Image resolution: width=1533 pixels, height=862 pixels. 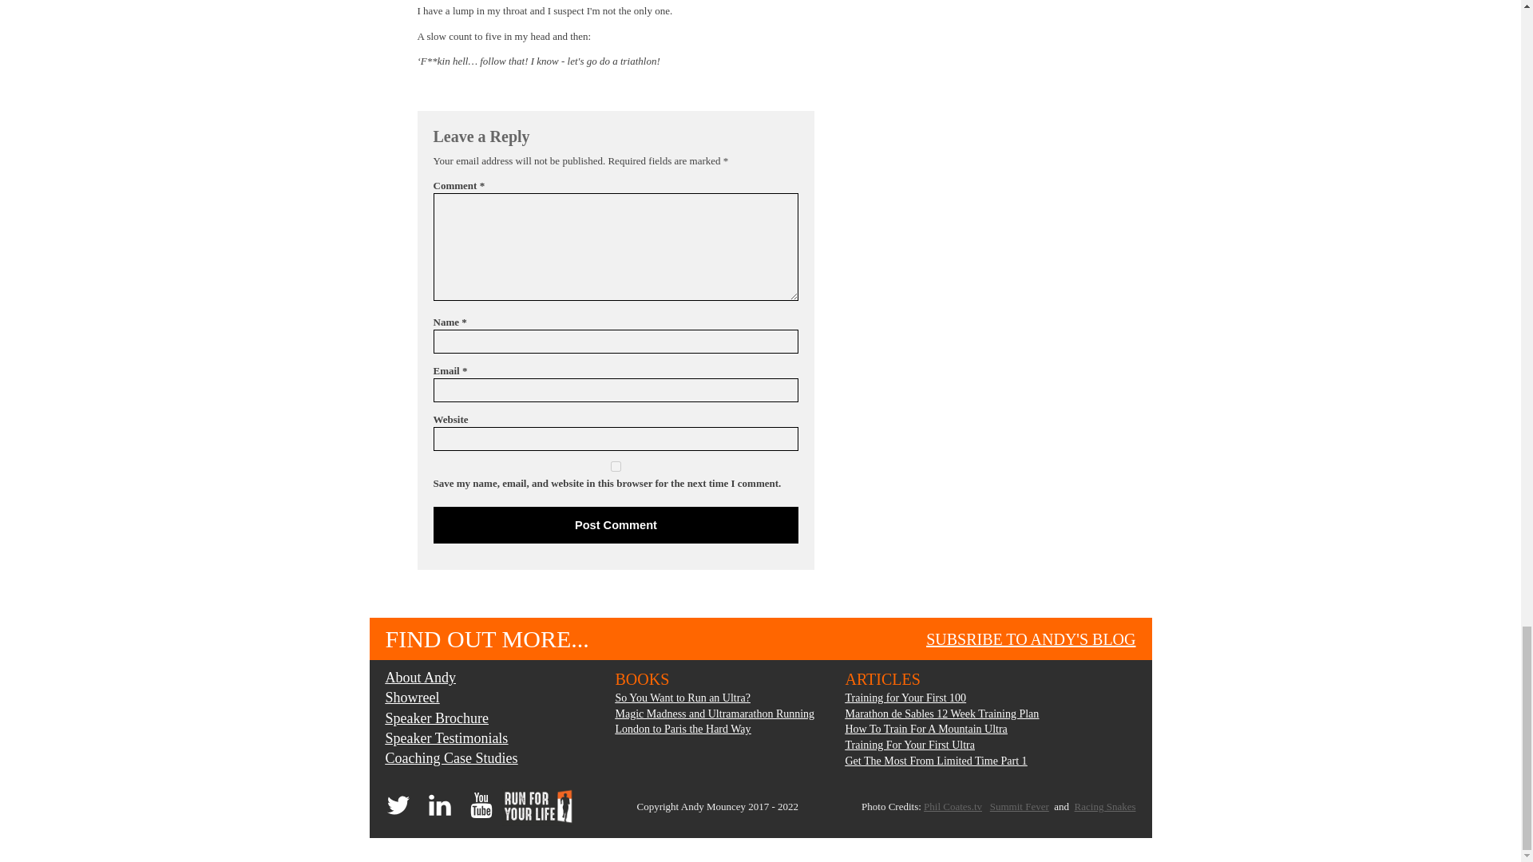 What do you see at coordinates (941, 761) in the screenshot?
I see `Get The Most From Limited Time Part 1` at bounding box center [941, 761].